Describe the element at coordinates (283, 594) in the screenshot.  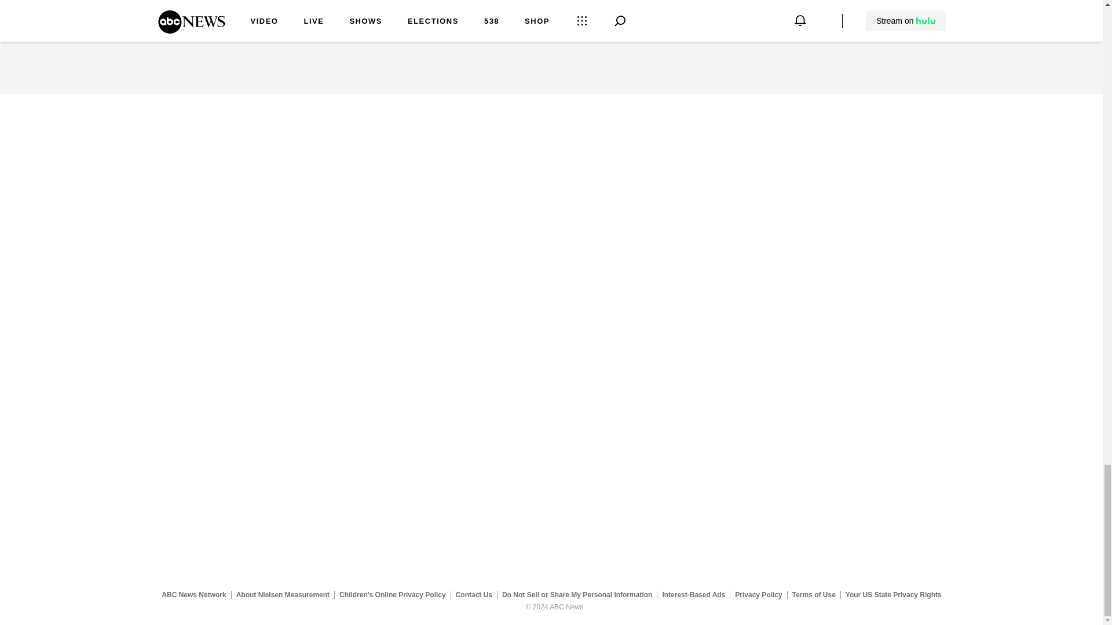
I see `About Nielsen Measurement` at that location.